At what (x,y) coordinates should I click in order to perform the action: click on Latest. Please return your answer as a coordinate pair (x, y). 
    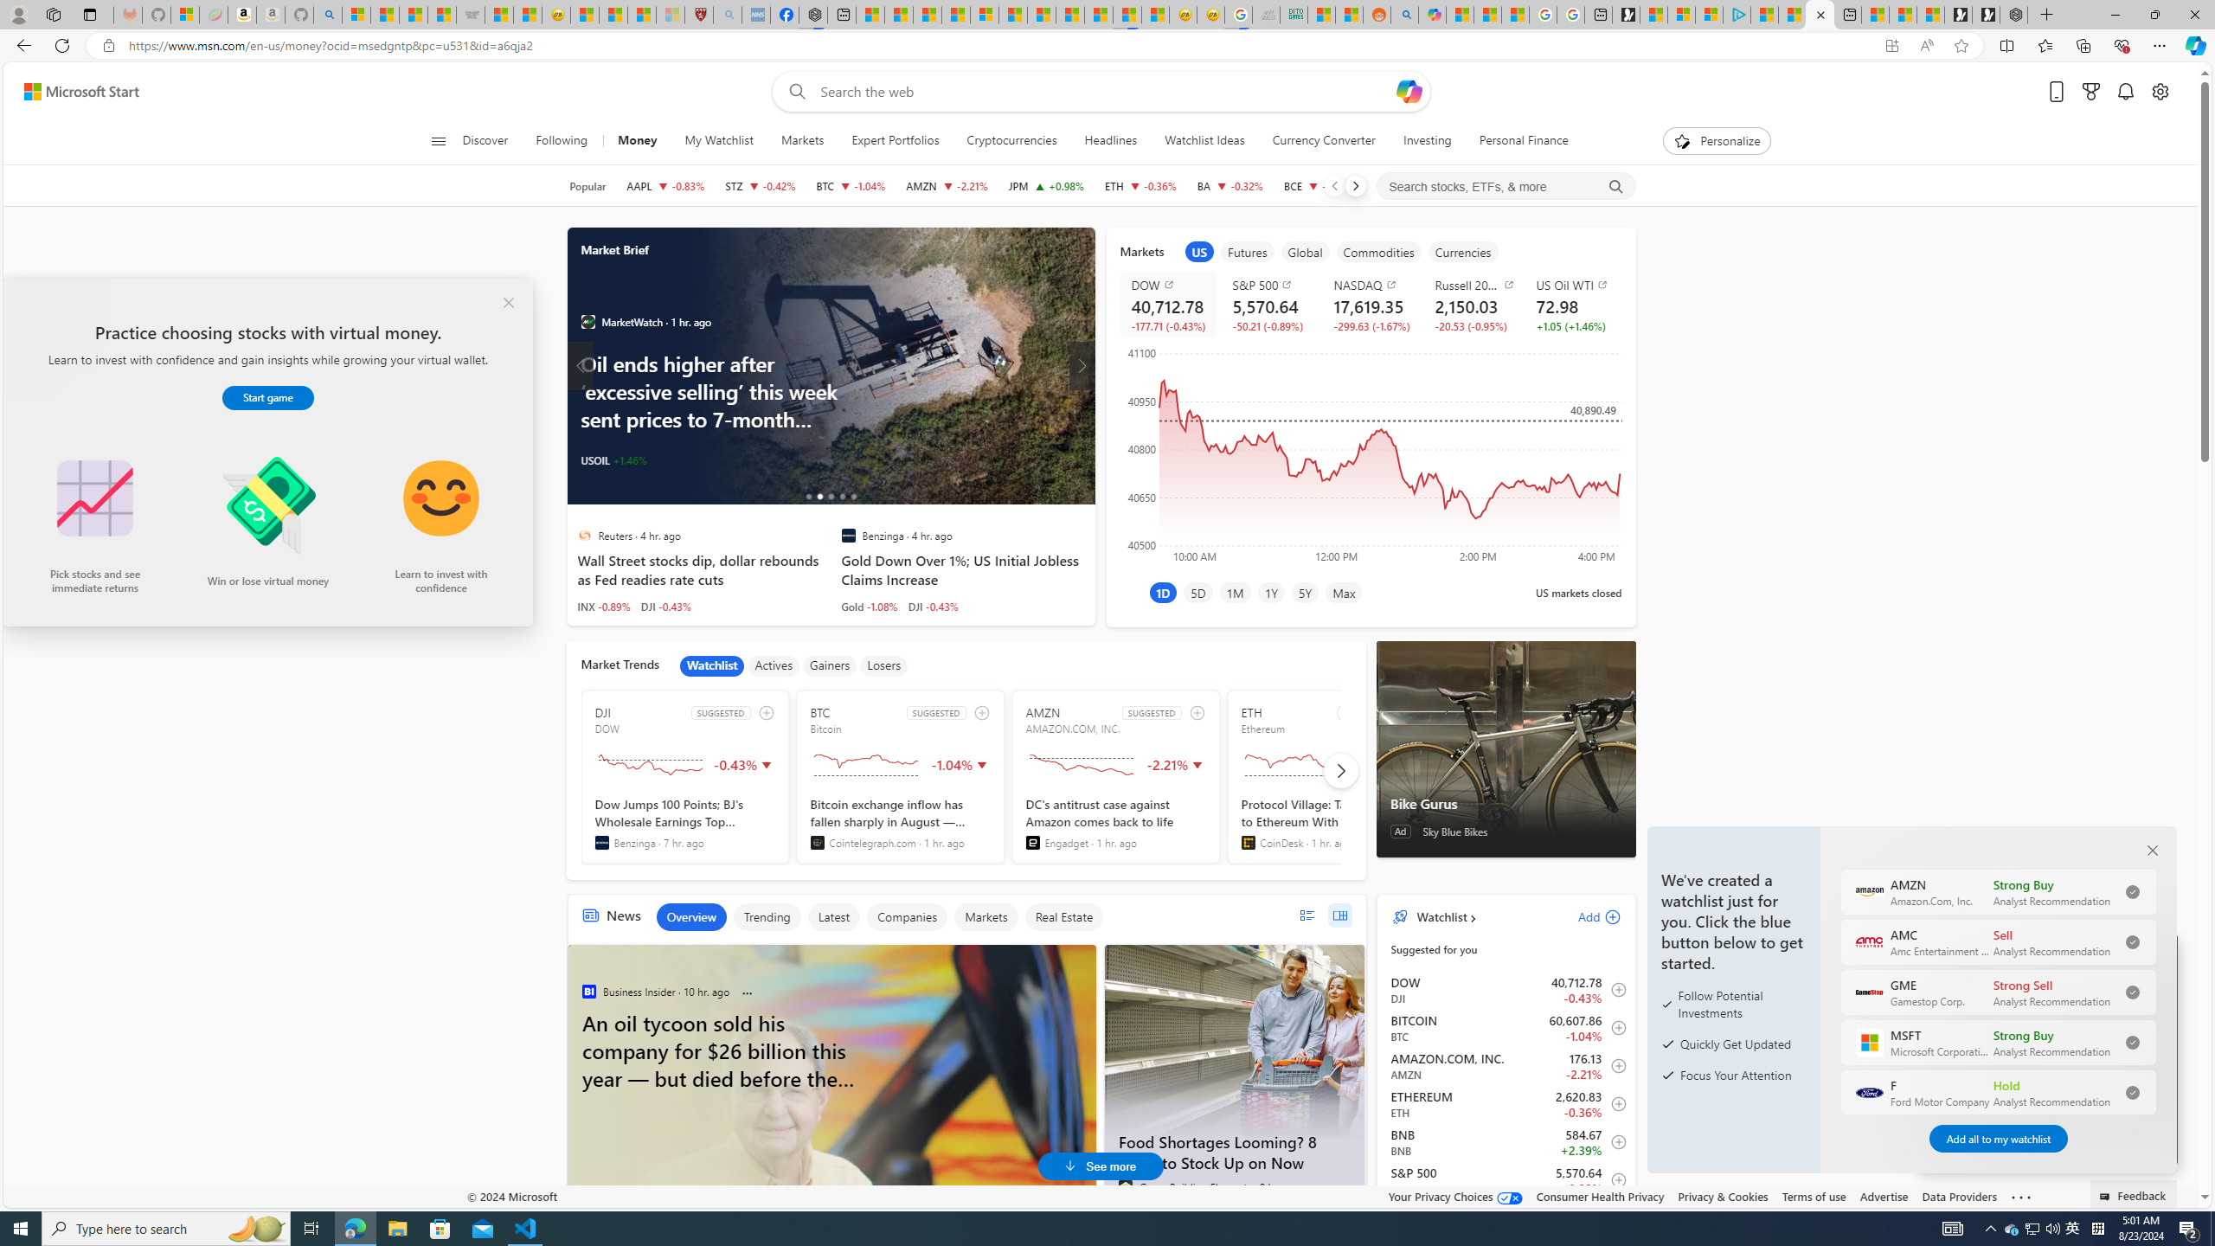
    Looking at the image, I should click on (832, 917).